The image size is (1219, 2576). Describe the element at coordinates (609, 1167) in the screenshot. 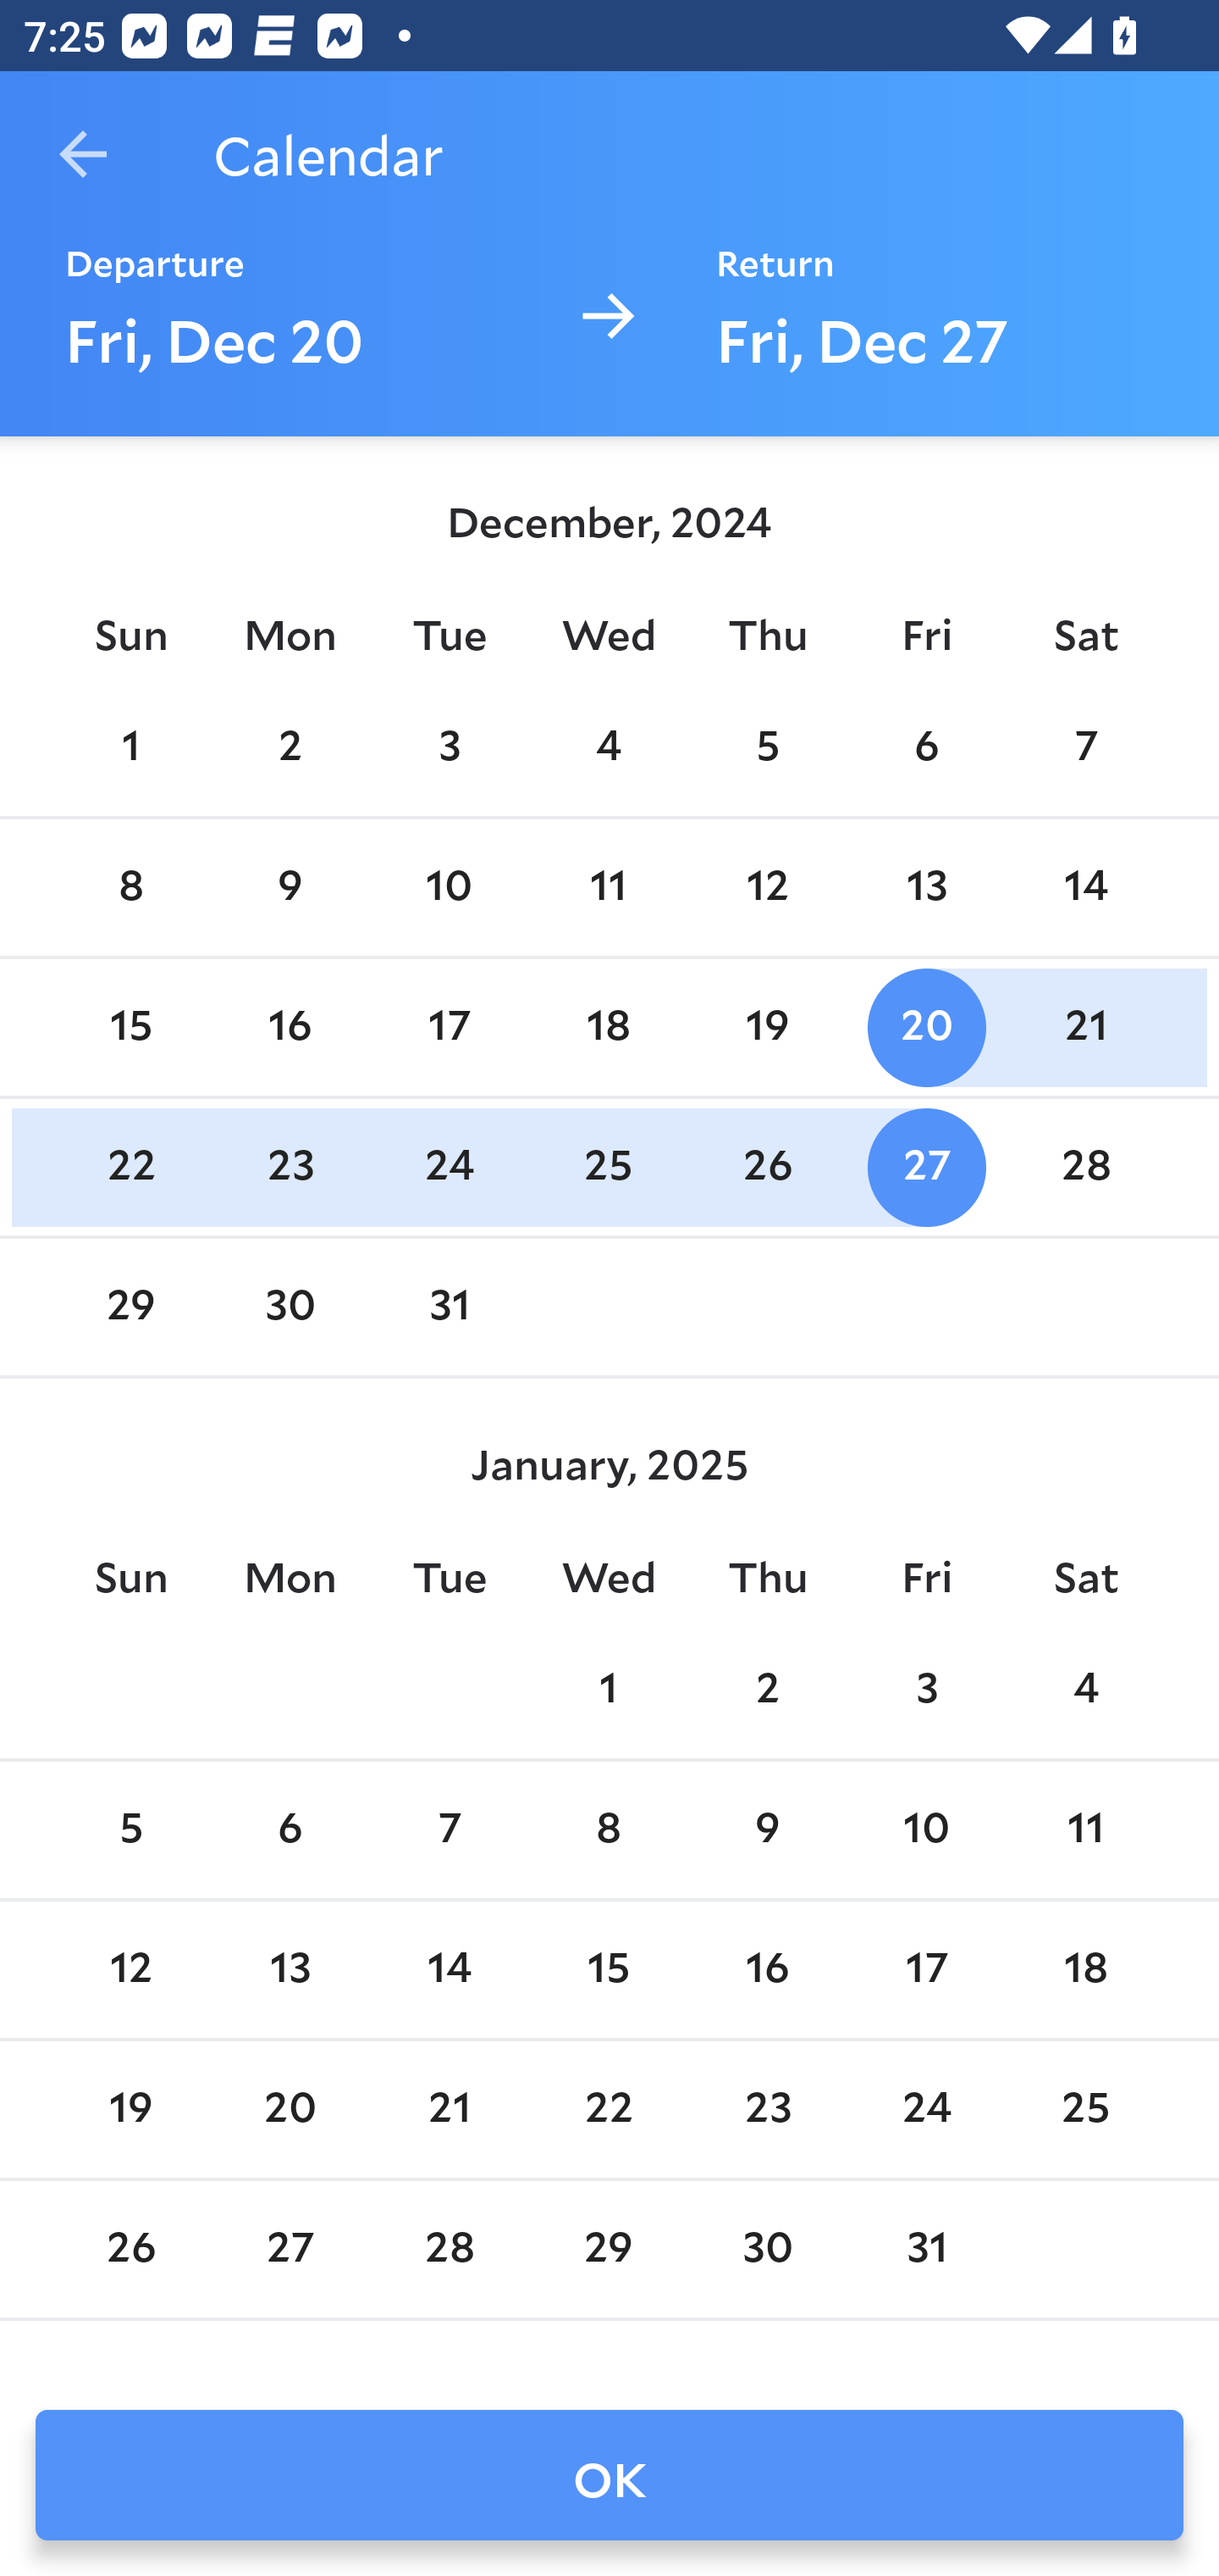

I see `25` at that location.